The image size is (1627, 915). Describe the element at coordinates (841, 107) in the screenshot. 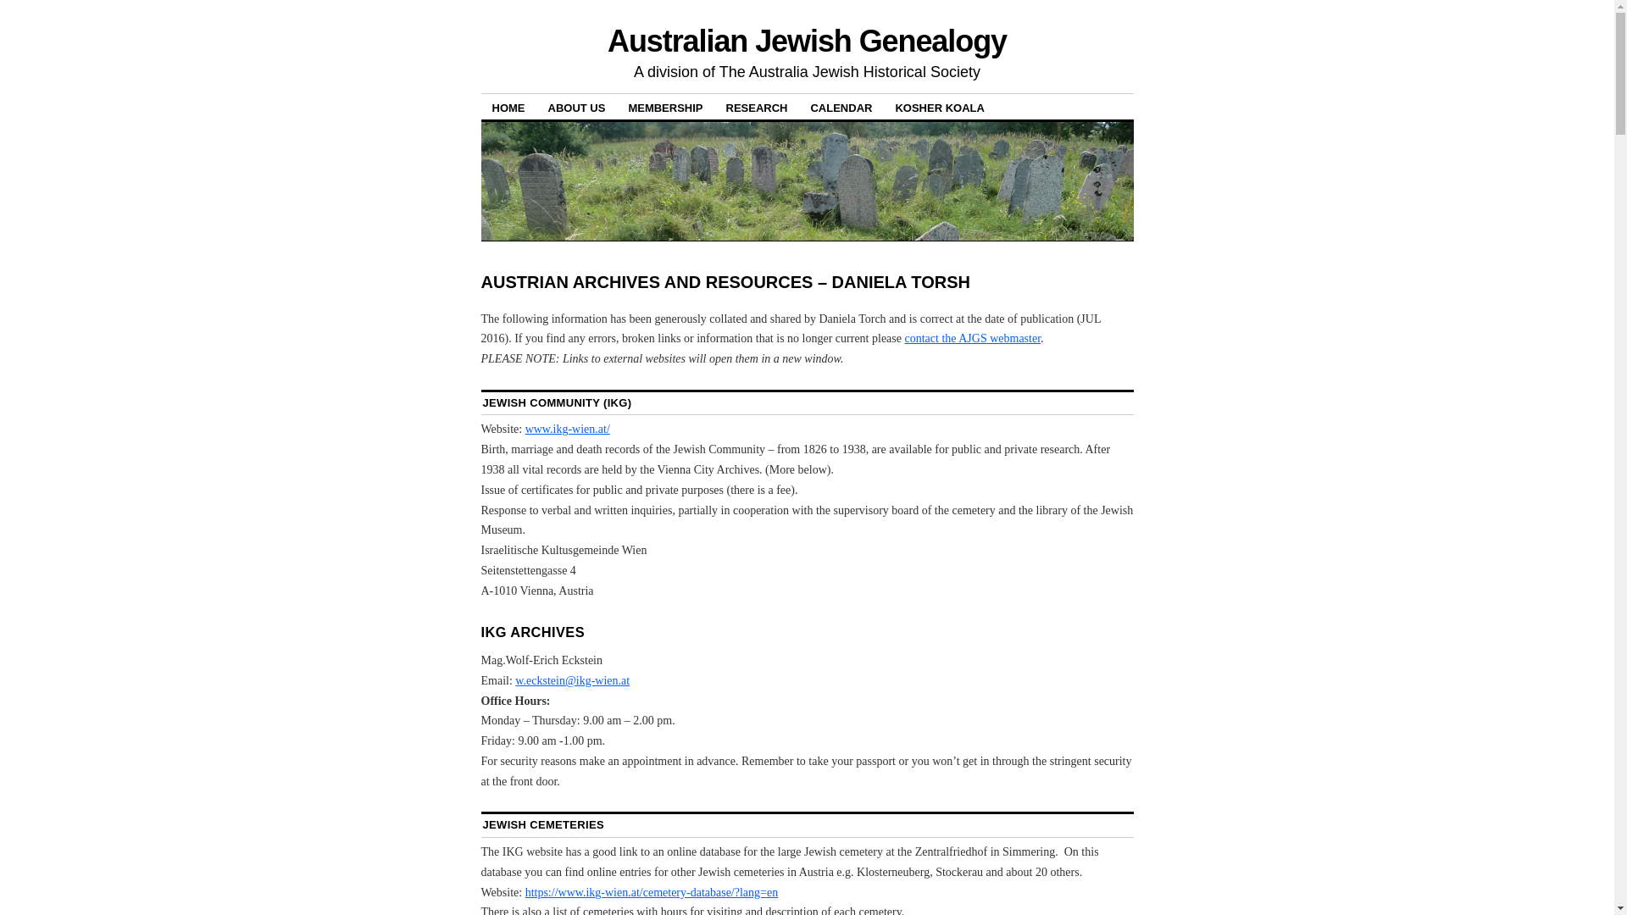

I see `CALENDAR` at that location.